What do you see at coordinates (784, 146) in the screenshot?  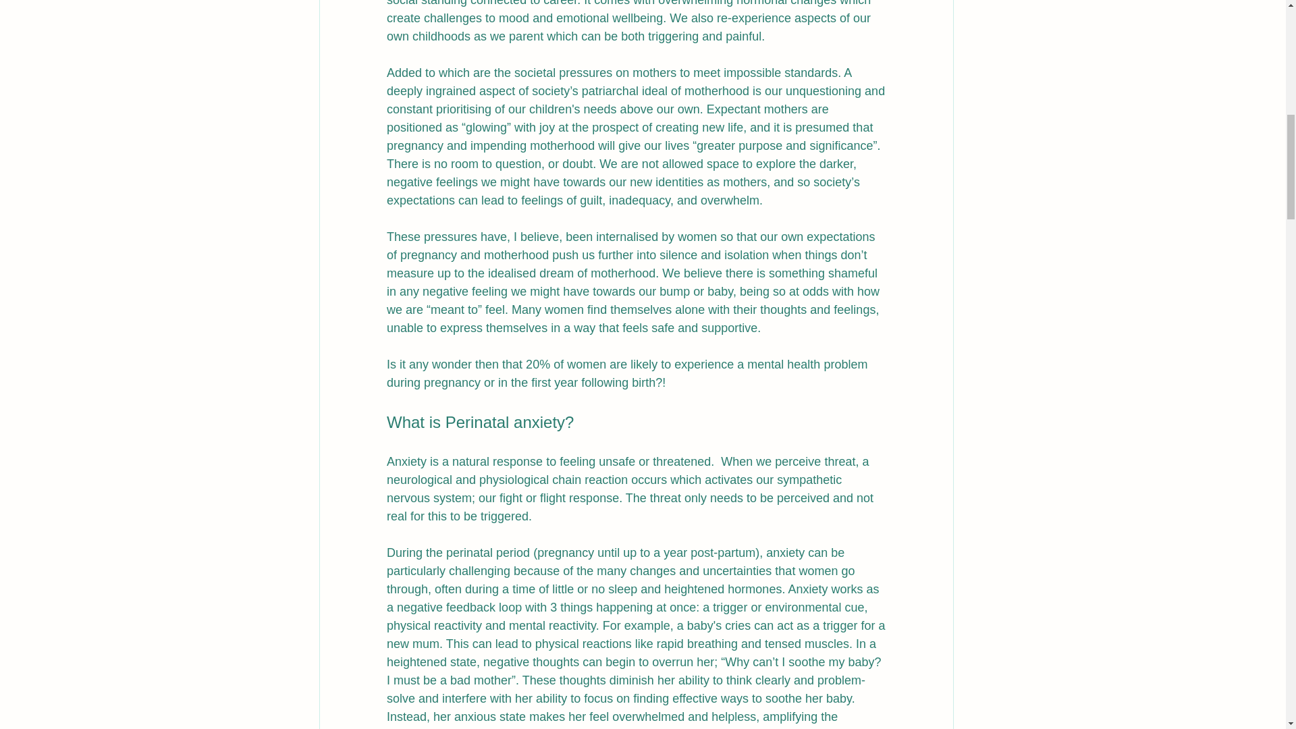 I see `greater purpose and significance` at bounding box center [784, 146].